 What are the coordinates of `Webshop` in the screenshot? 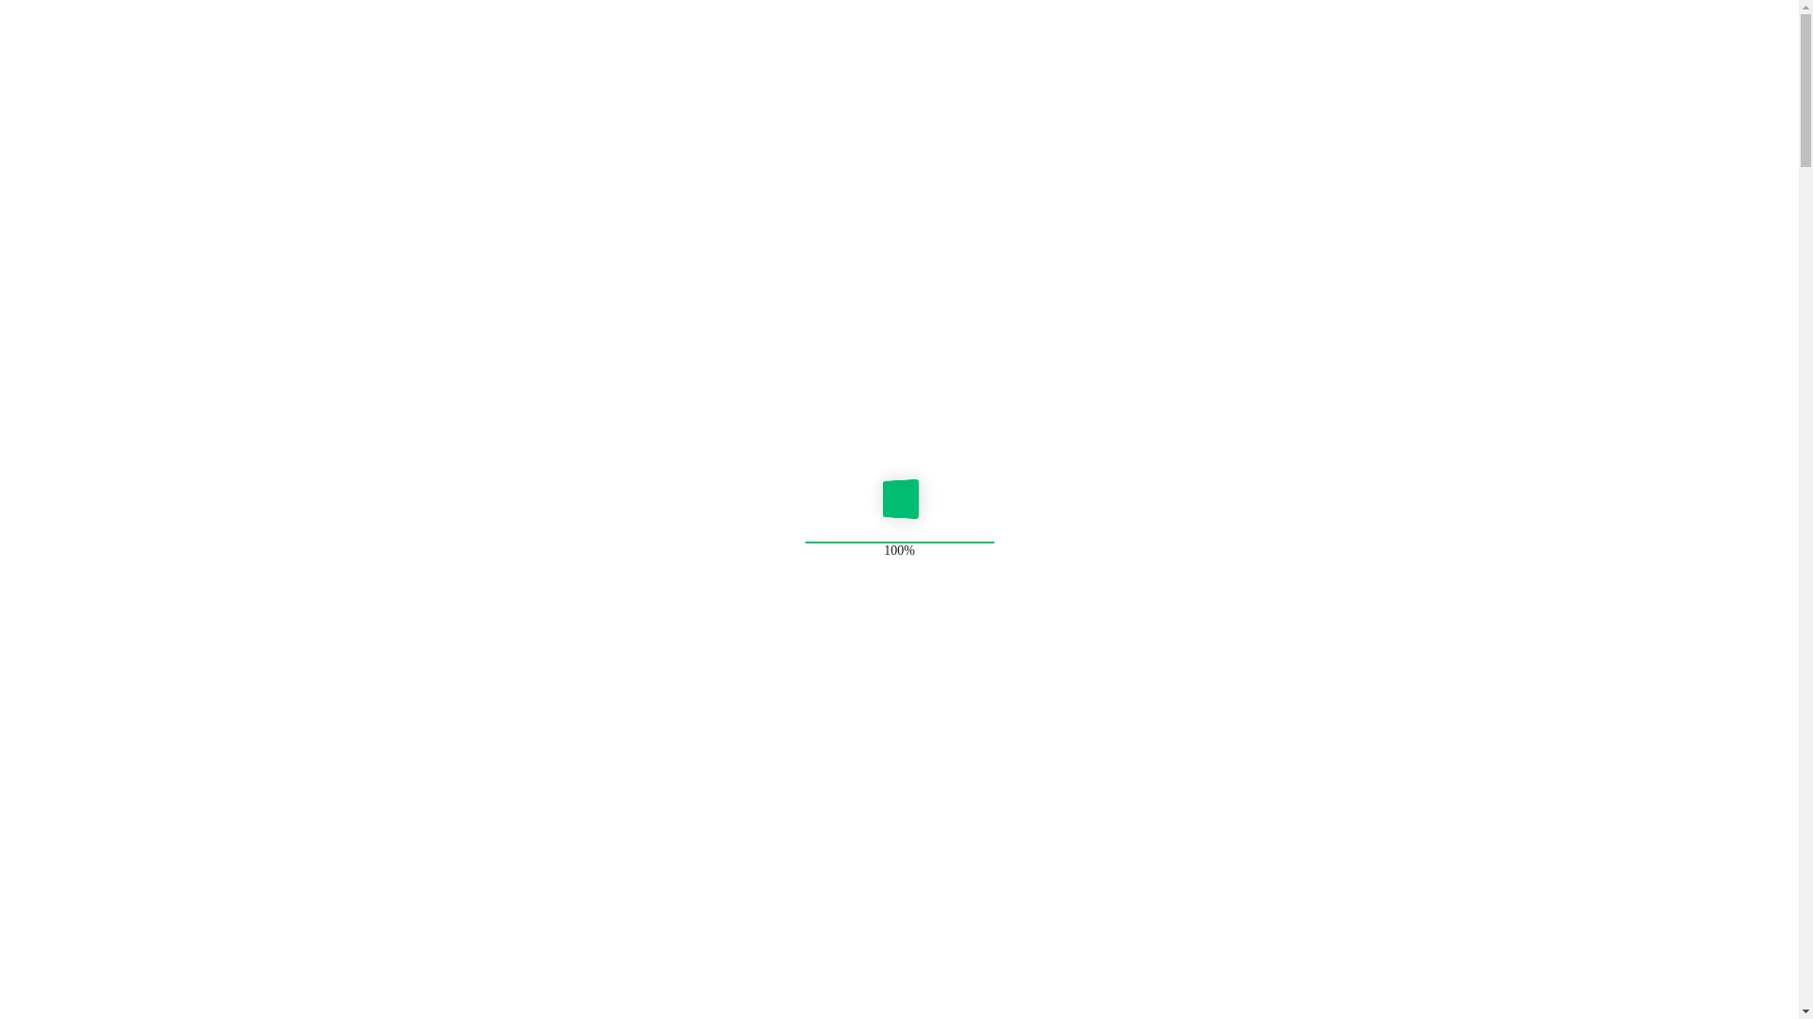 It's located at (82, 138).